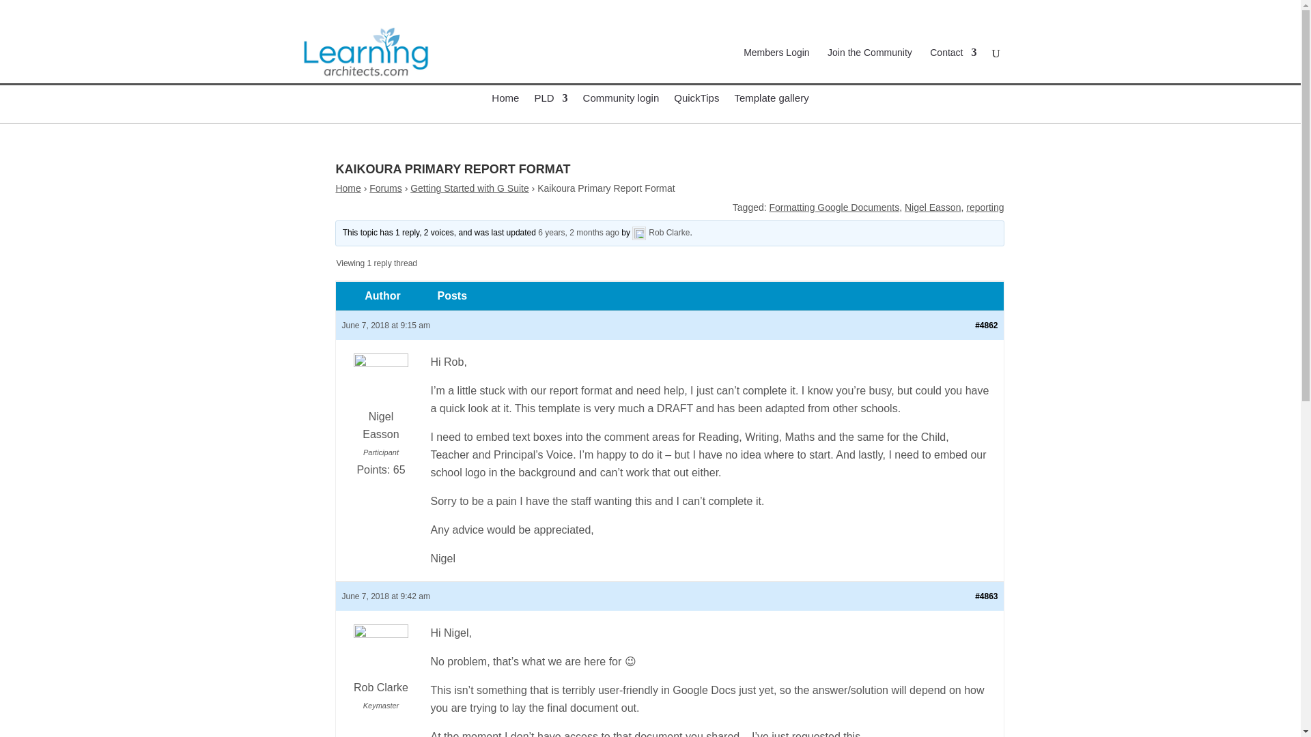  What do you see at coordinates (933, 207) in the screenshot?
I see `Nigel Easson` at bounding box center [933, 207].